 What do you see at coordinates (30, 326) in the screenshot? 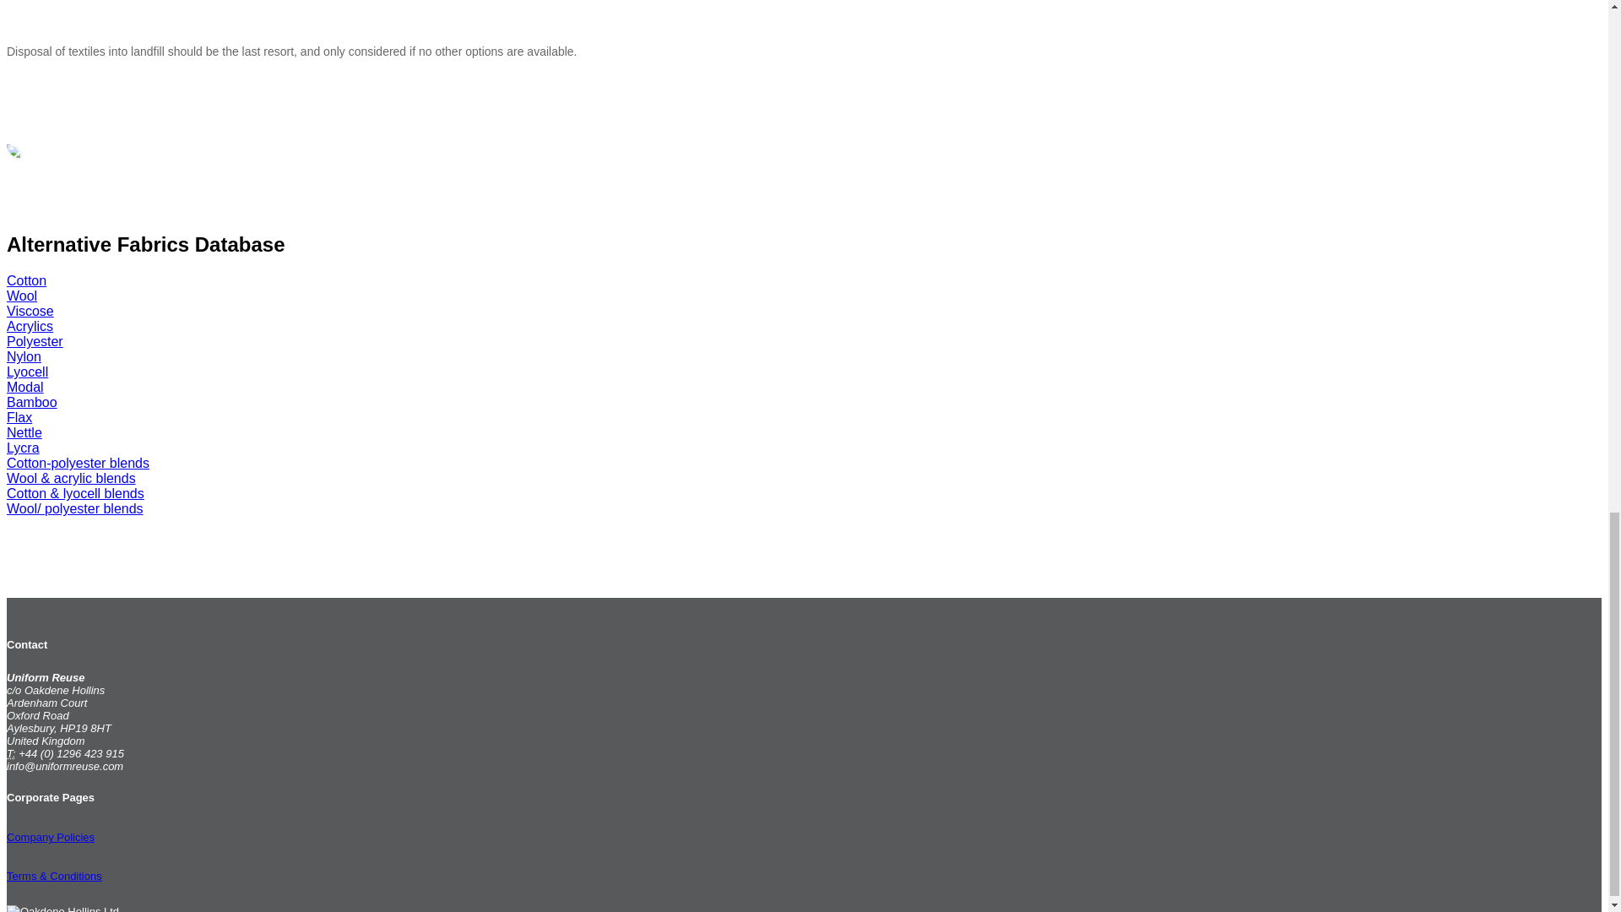
I see `Acrylics` at bounding box center [30, 326].